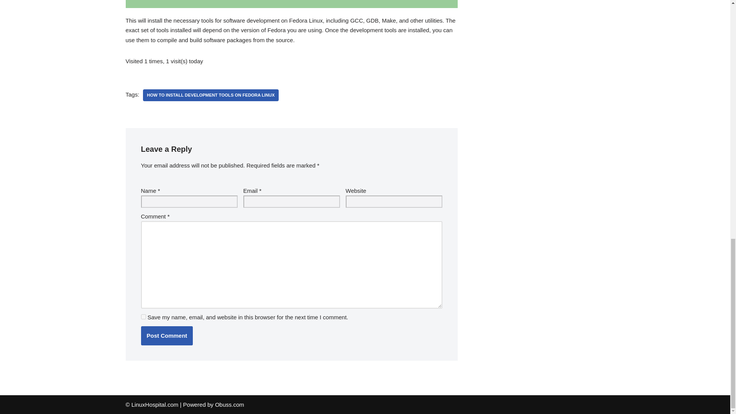  I want to click on how to install development tools on fedora linux, so click(210, 95).